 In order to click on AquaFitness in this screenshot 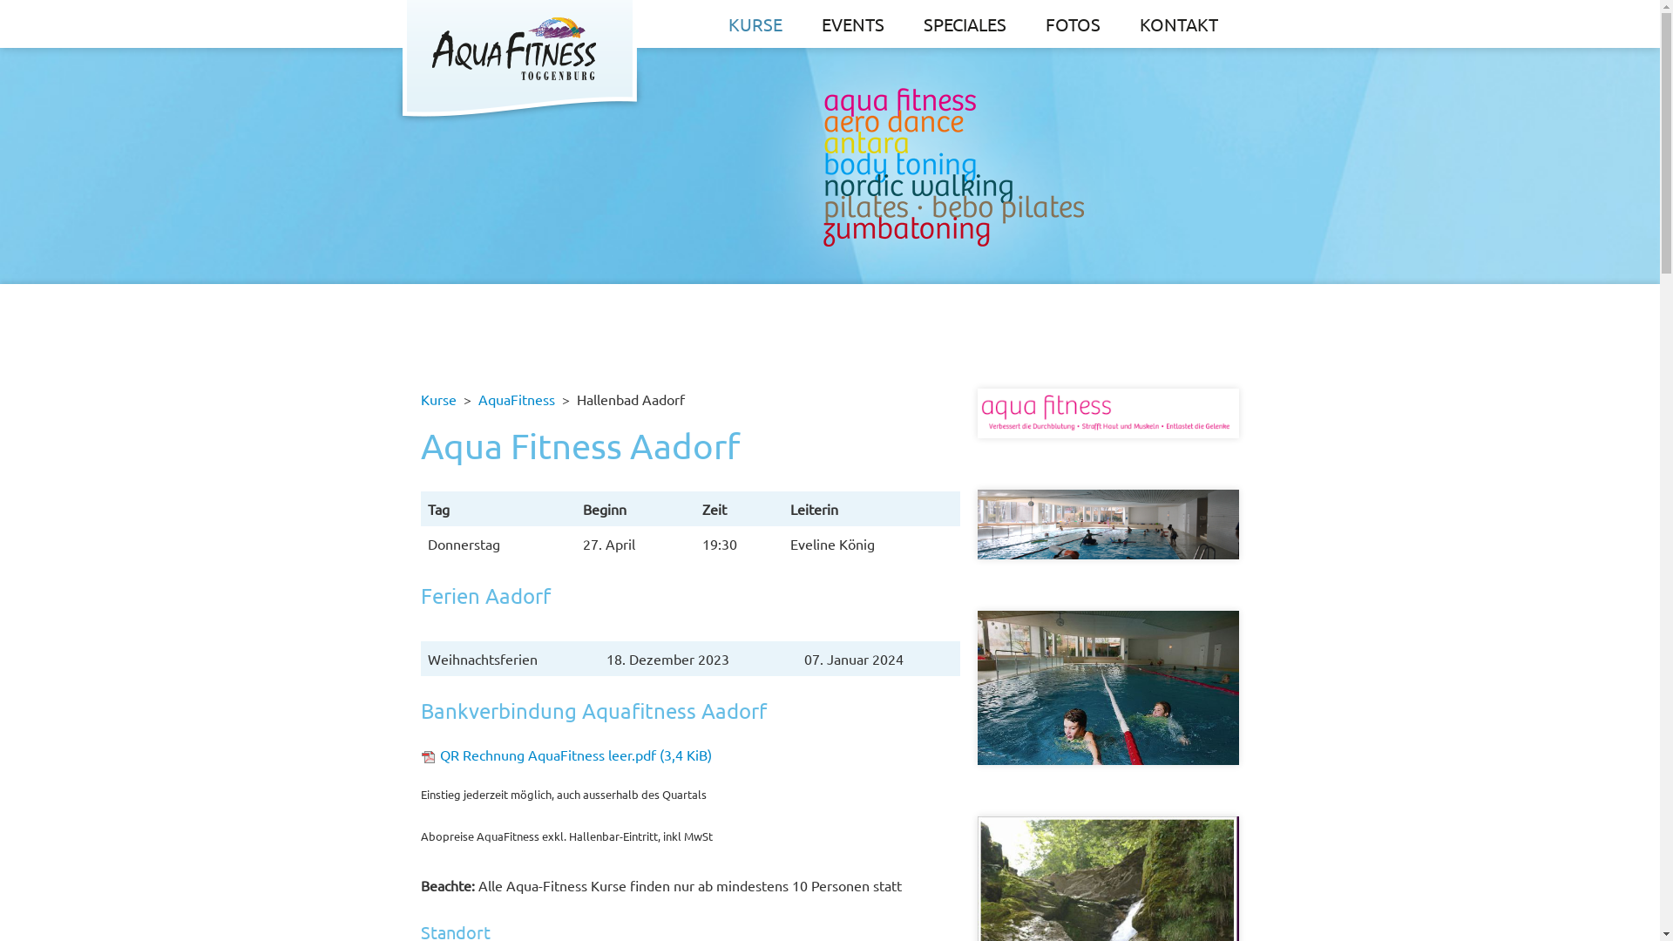, I will do `click(516, 399)`.